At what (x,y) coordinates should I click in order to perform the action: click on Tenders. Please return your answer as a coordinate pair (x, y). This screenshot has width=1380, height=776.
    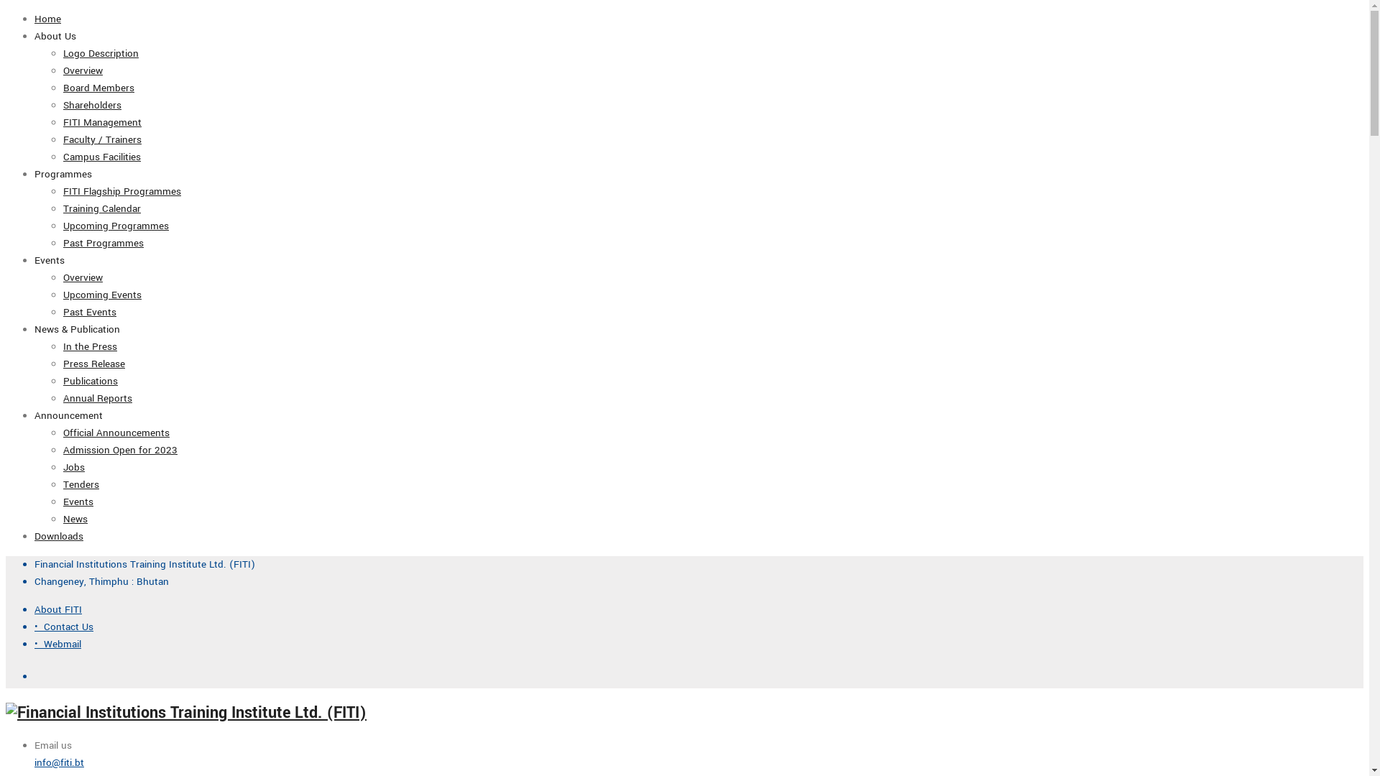
    Looking at the image, I should click on (81, 484).